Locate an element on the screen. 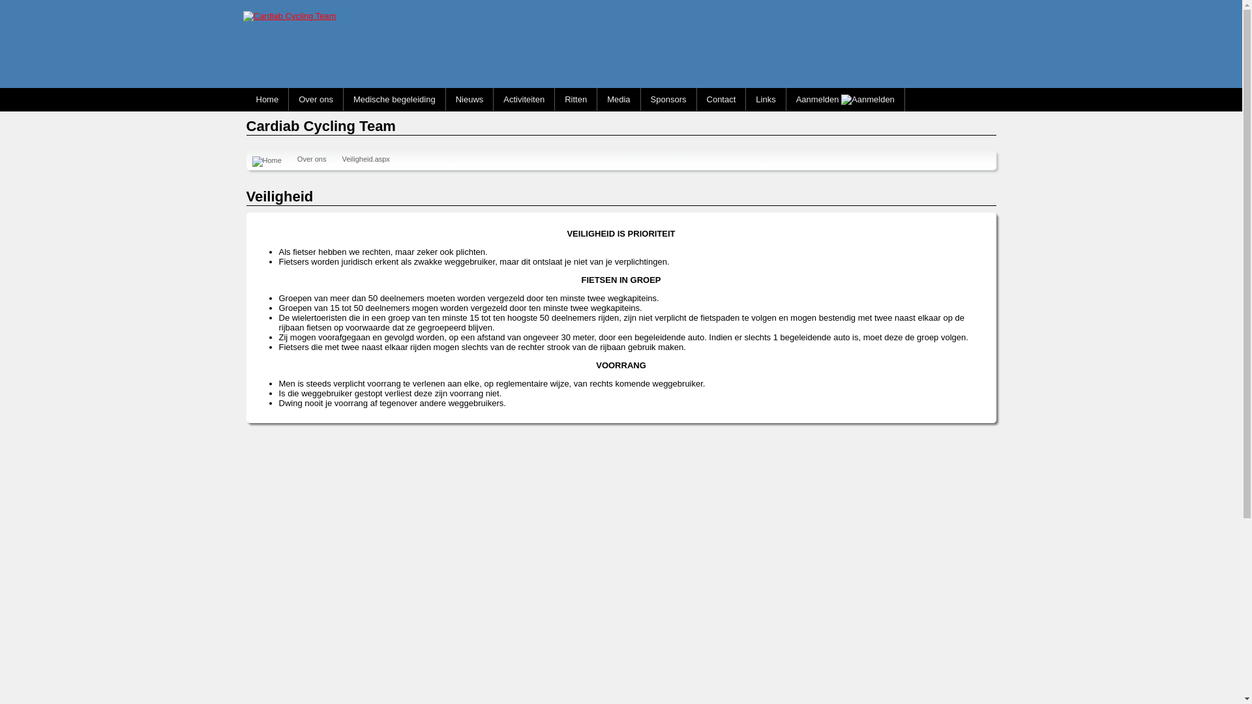 This screenshot has height=704, width=1252. Aanmelden  is located at coordinates (845, 100).